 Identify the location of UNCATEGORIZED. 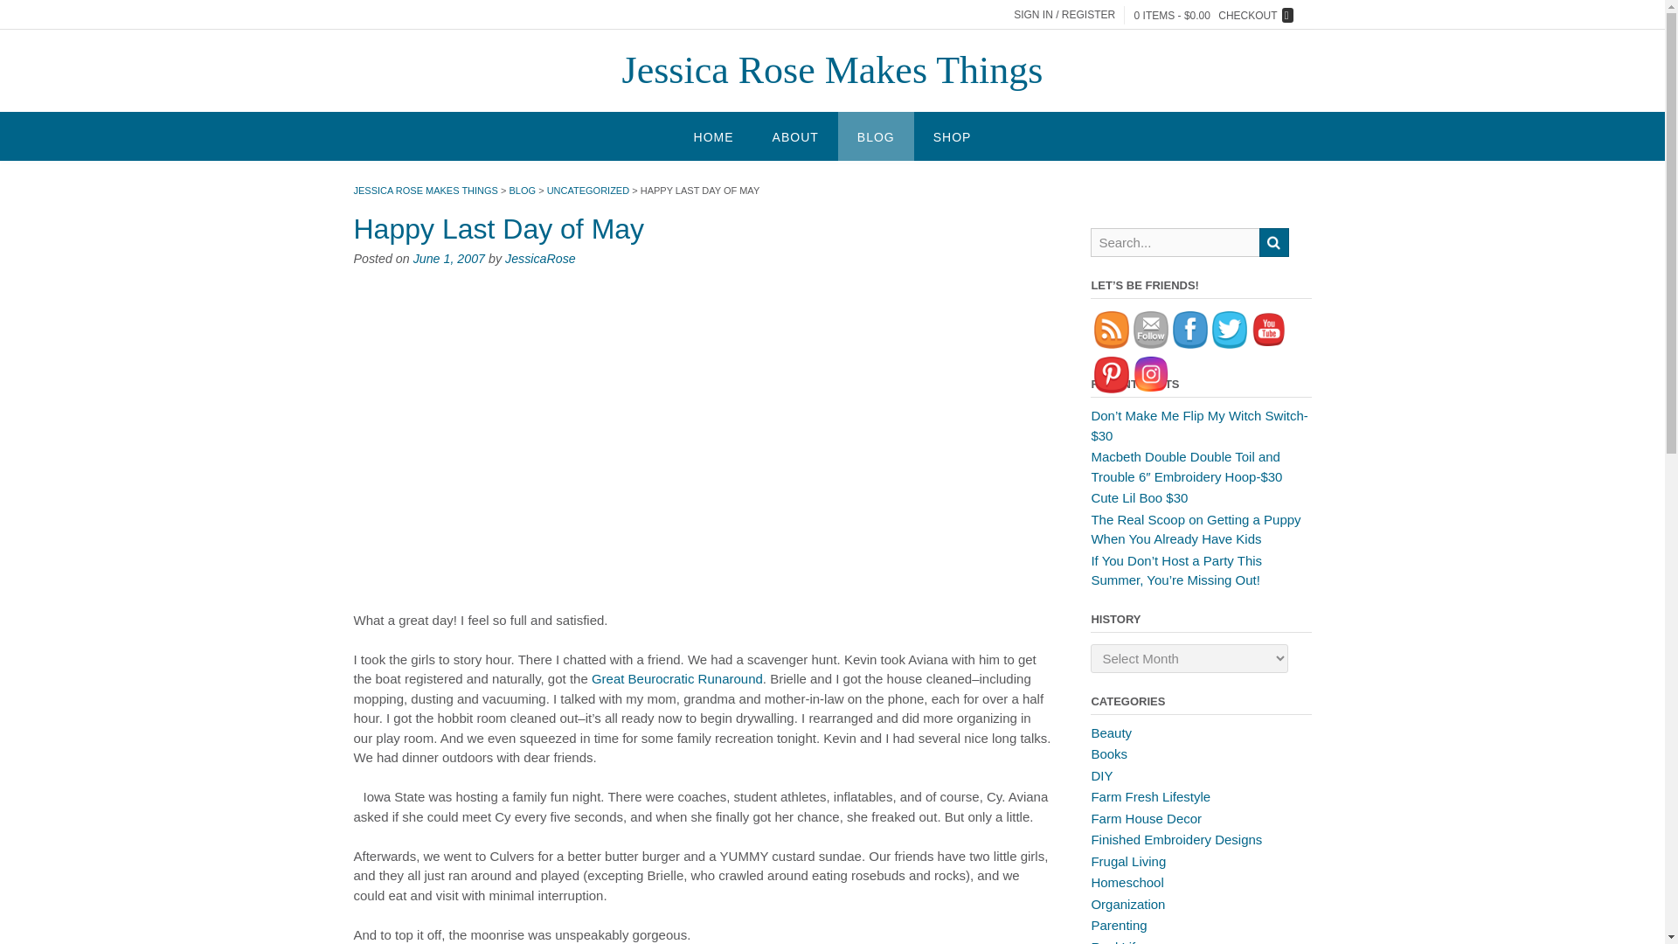
(588, 190).